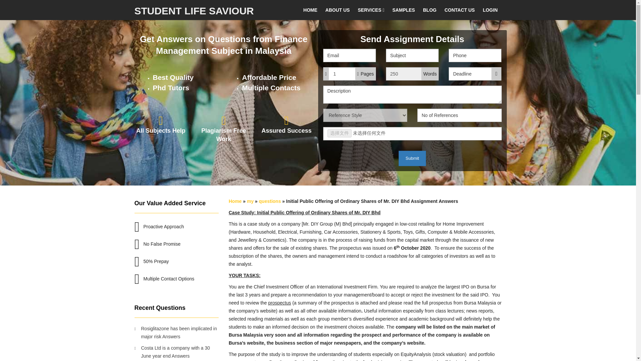  What do you see at coordinates (349, 74) in the screenshot?
I see `1` at bounding box center [349, 74].